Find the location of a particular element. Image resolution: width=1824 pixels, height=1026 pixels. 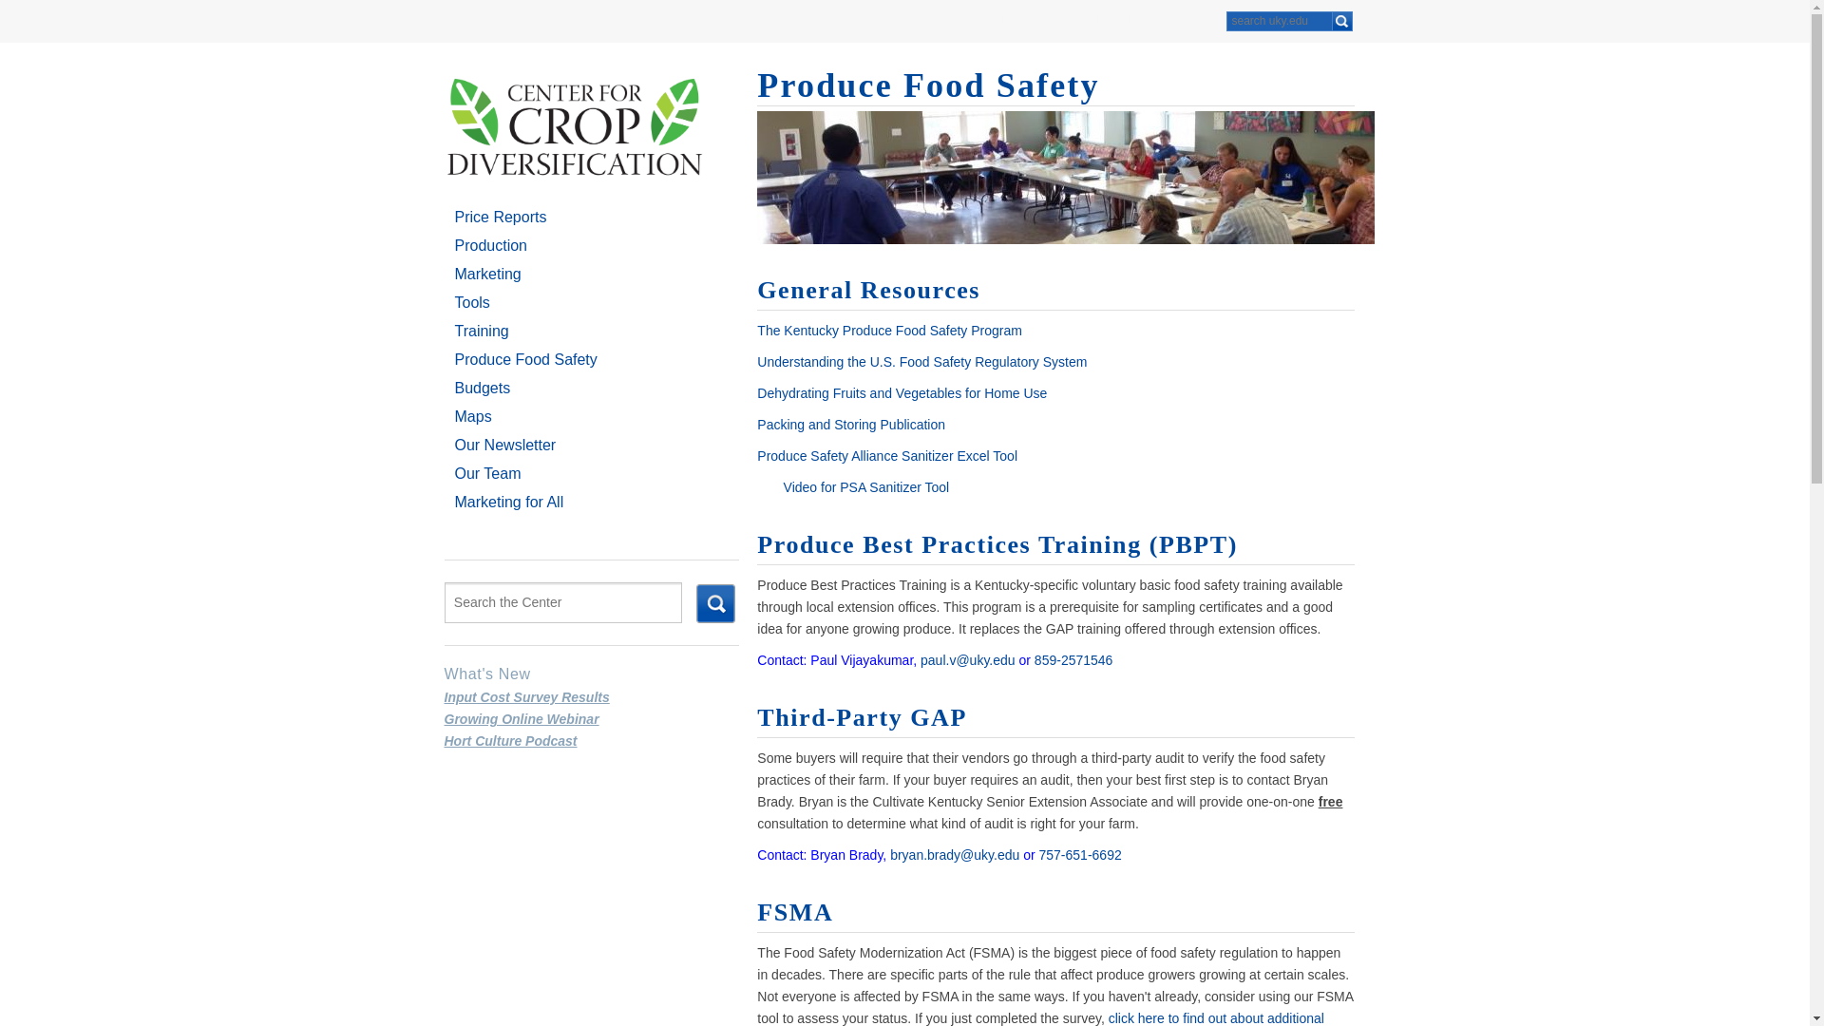

University of Kentucky campus directory is located at coordinates (1108, 20).